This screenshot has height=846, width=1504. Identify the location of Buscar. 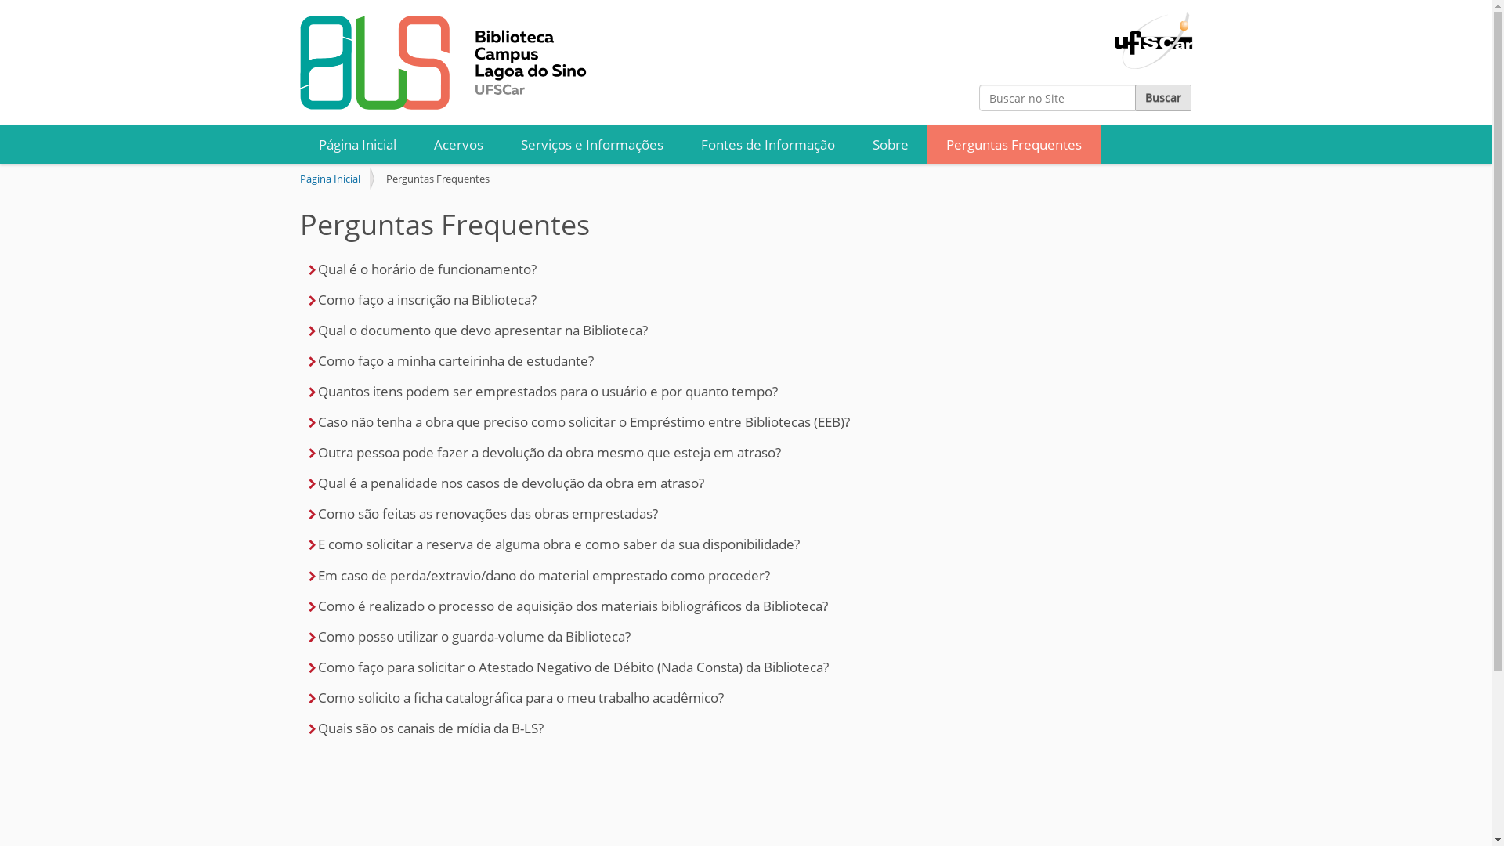
(1162, 98).